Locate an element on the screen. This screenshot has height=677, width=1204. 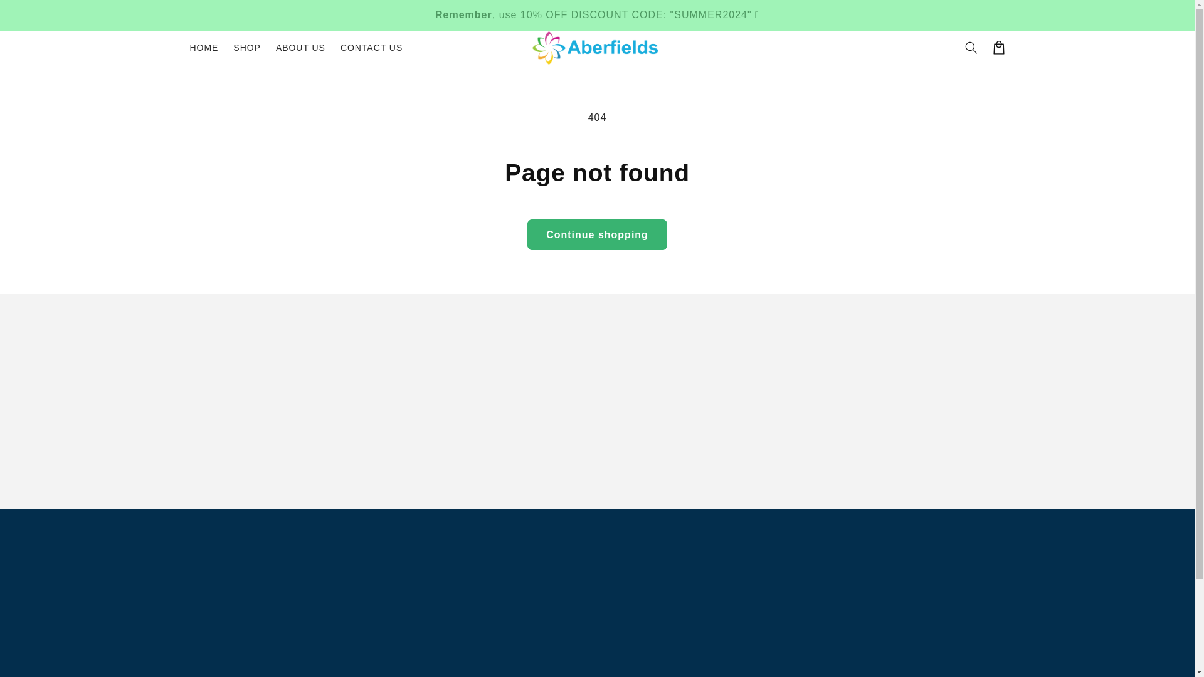
Skip to content is located at coordinates (38, 15).